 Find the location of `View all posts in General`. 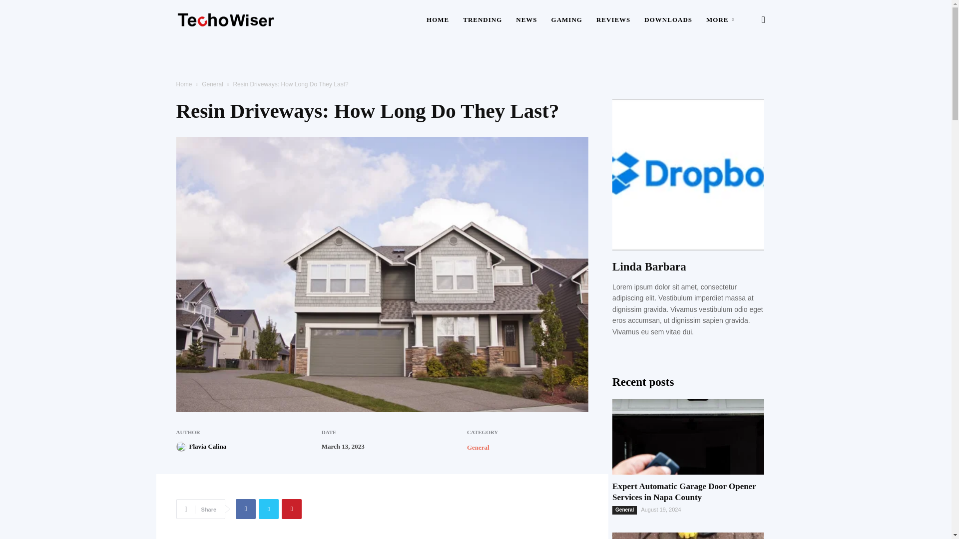

View all posts in General is located at coordinates (212, 84).